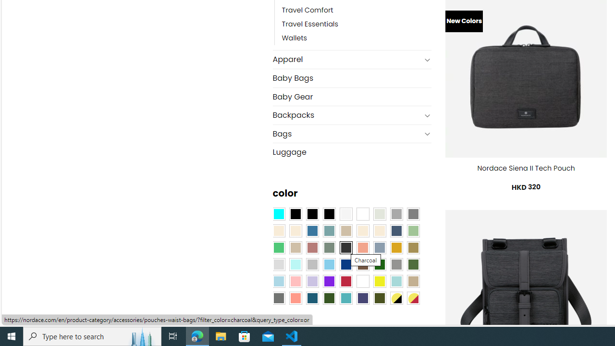  Describe the element at coordinates (279, 281) in the screenshot. I see `Light Blue` at that location.